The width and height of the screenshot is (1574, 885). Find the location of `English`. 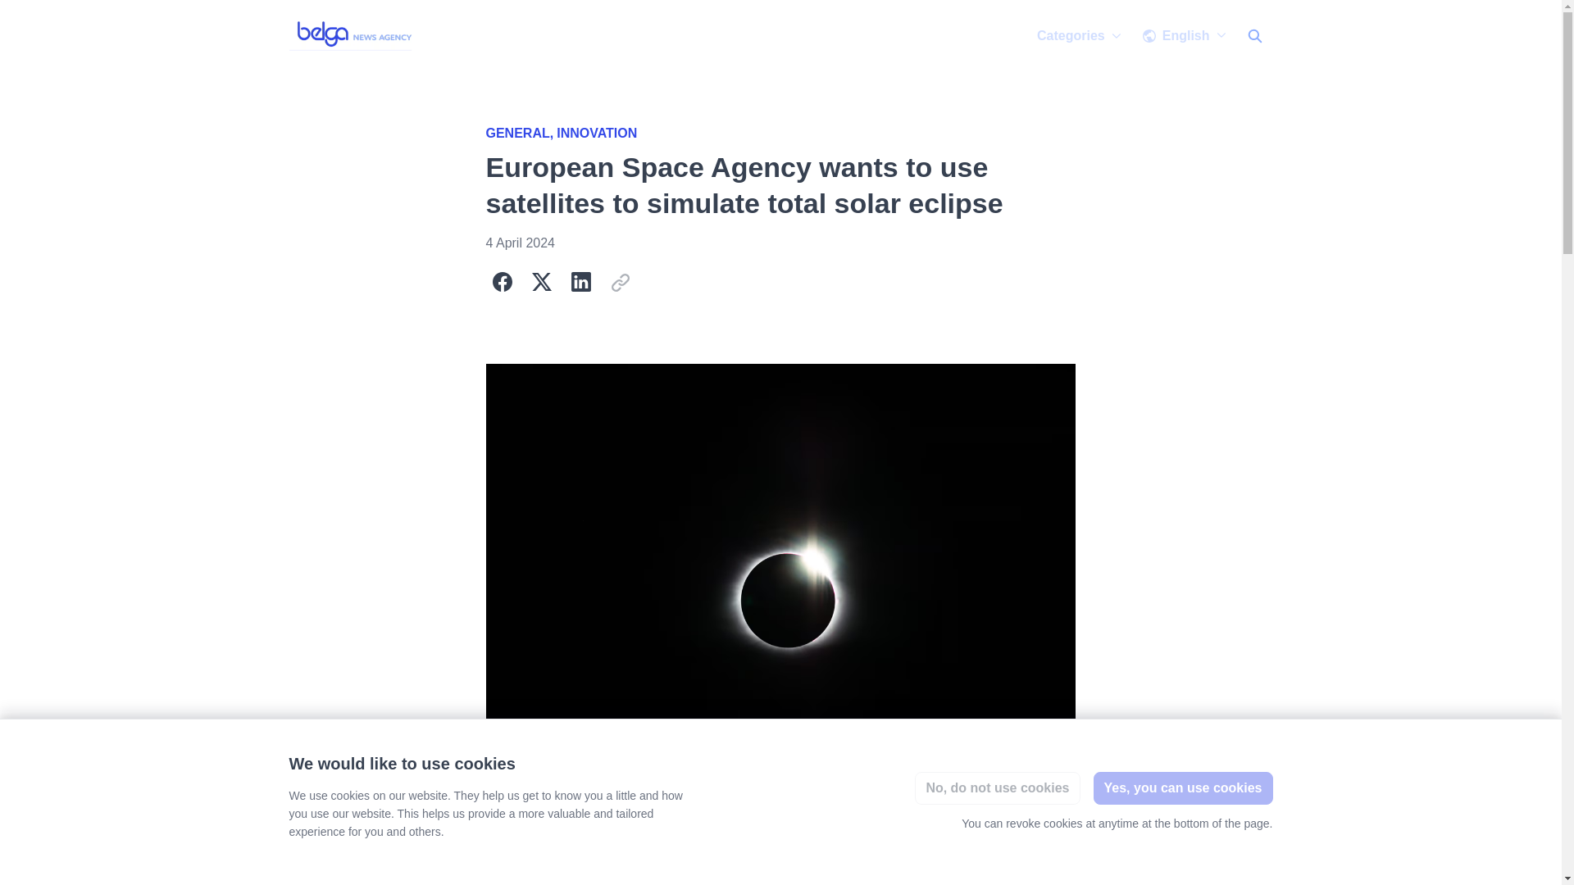

English is located at coordinates (1184, 35).